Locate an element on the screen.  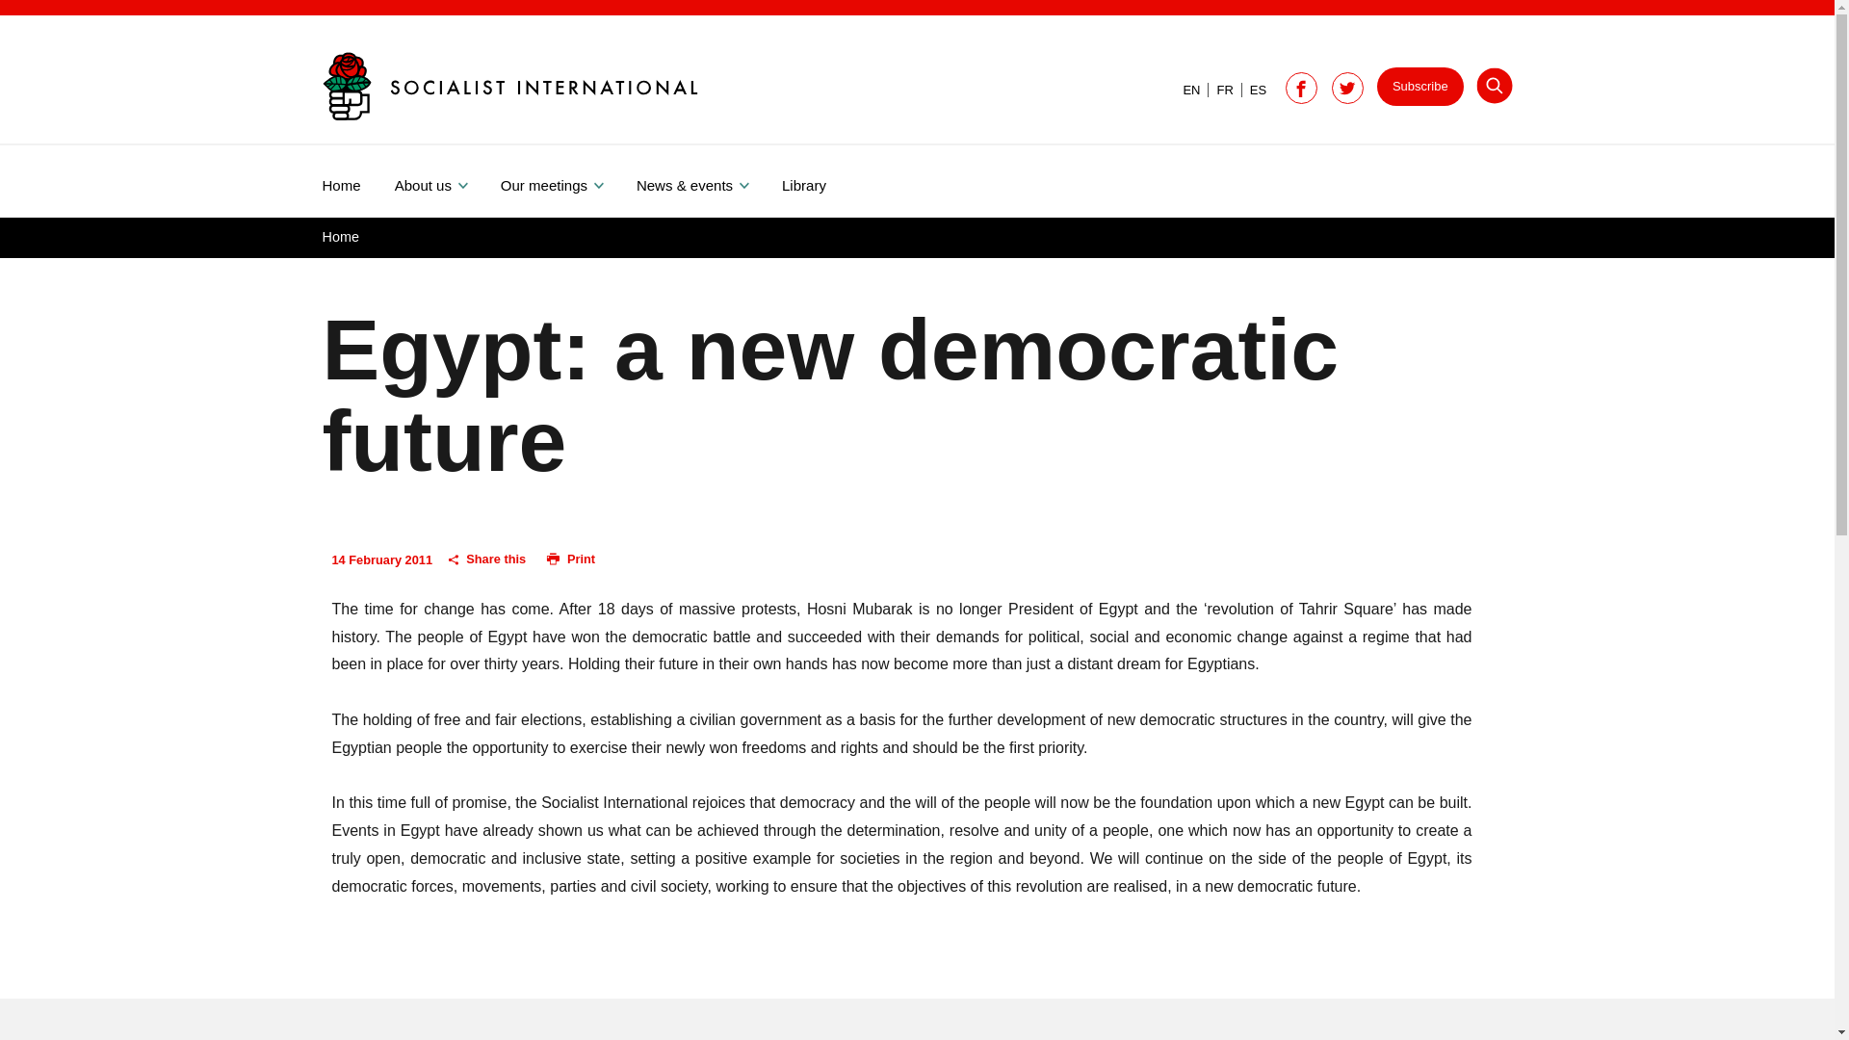
Subscribe is located at coordinates (1420, 87).